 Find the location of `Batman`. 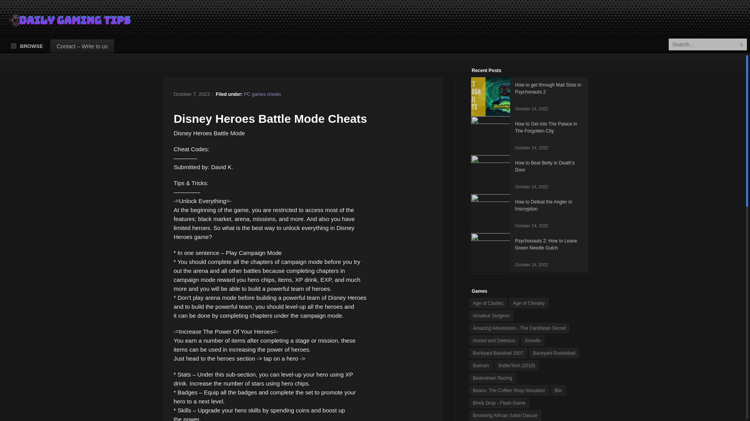

Batman is located at coordinates (480, 366).